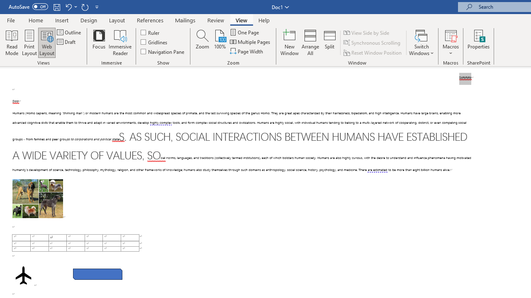  Describe the element at coordinates (70, 32) in the screenshot. I see `Outline` at that location.